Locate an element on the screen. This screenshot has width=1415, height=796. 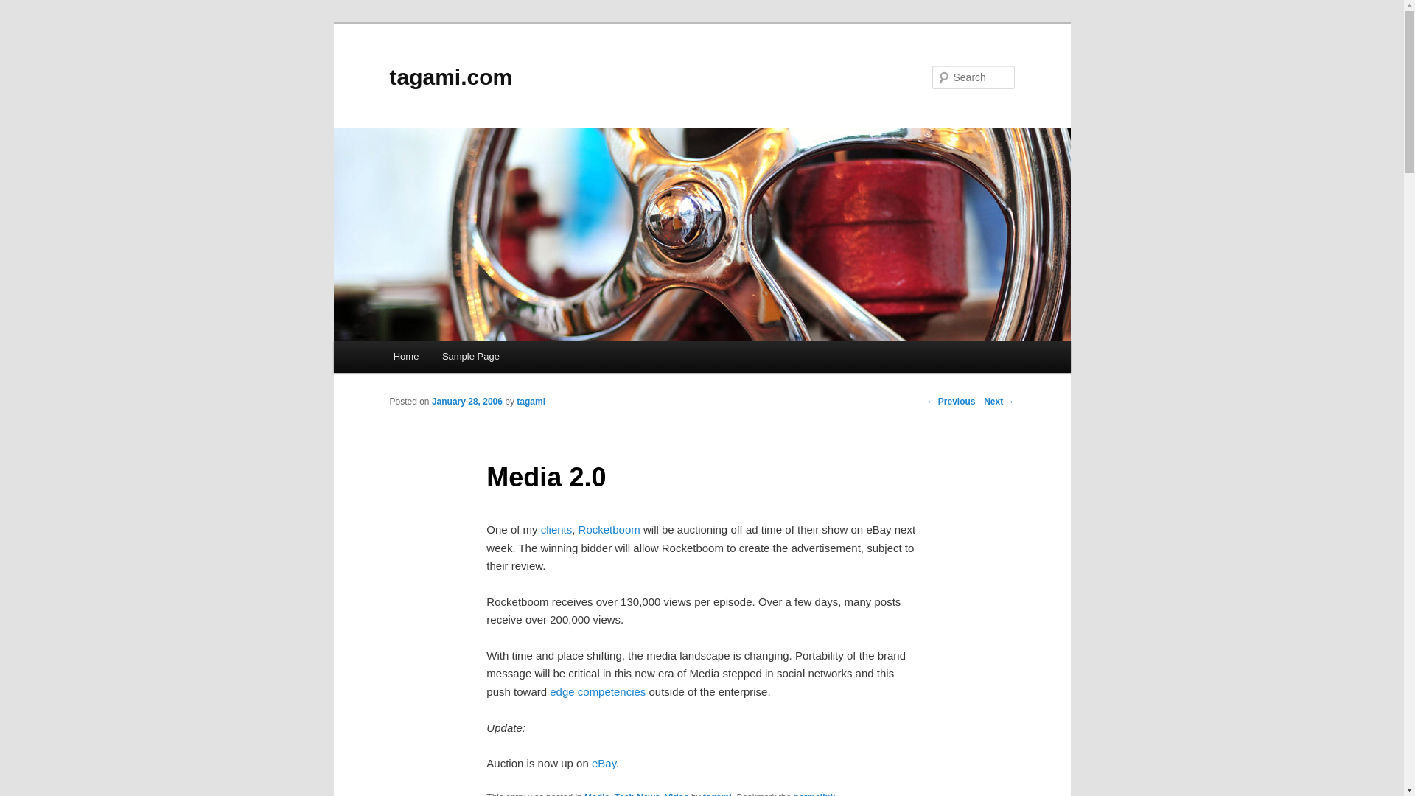
tagami is located at coordinates (531, 401).